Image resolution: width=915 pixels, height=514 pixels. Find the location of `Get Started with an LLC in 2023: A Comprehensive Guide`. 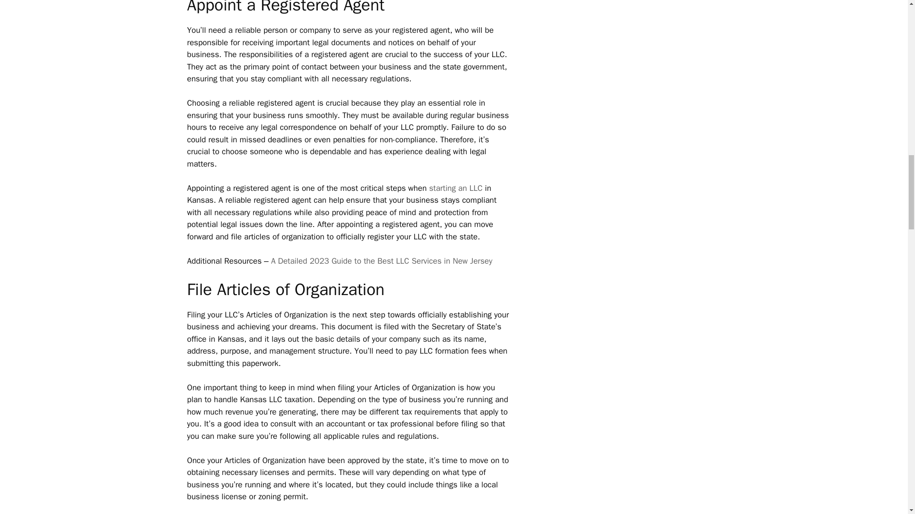

Get Started with an LLC in 2023: A Comprehensive Guide is located at coordinates (456, 188).